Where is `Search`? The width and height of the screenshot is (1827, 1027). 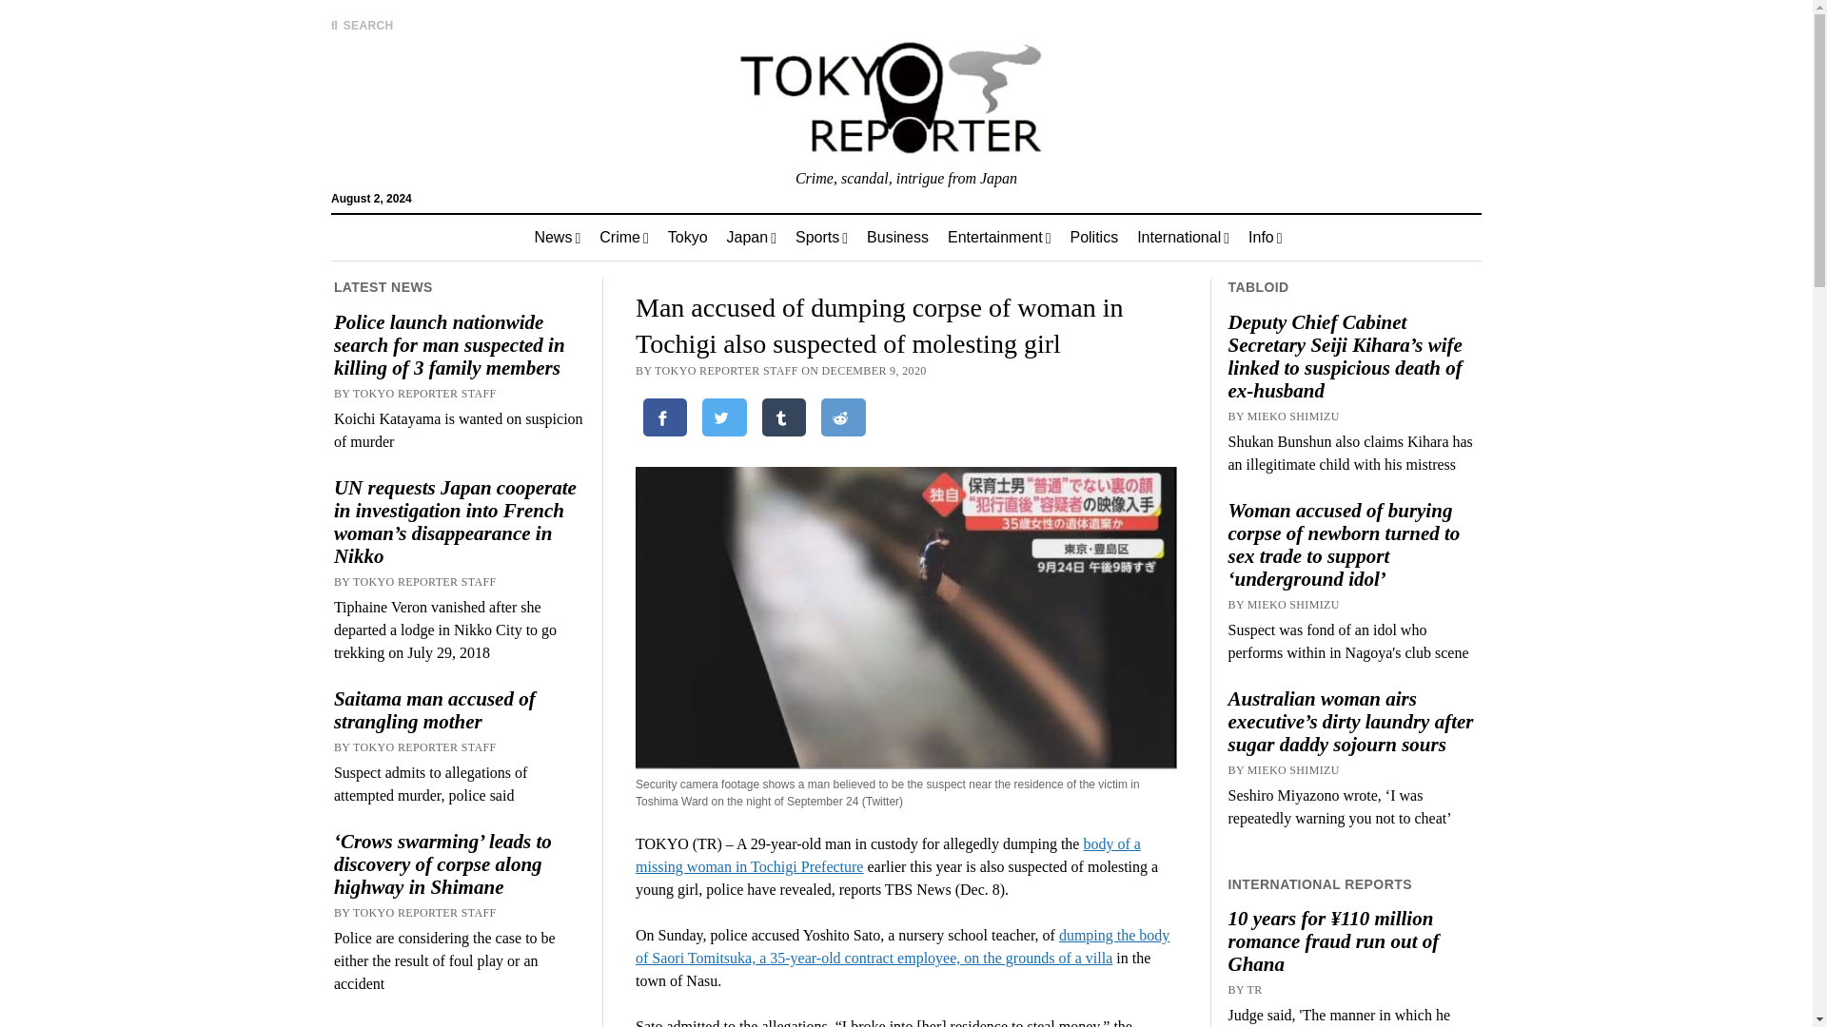 Search is located at coordinates (1188, 162).